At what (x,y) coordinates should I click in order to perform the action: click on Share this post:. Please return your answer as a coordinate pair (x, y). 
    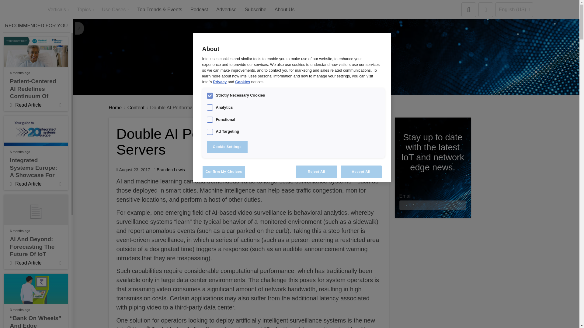
    Looking at the image, I should click on (485, 10).